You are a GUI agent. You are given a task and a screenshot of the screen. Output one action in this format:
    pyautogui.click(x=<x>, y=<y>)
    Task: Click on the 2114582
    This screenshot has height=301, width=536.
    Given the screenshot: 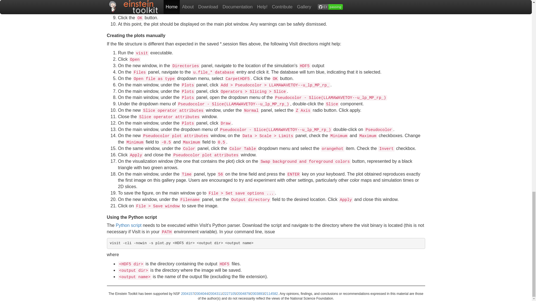 What is the action you would take?
    pyautogui.click(x=271, y=293)
    